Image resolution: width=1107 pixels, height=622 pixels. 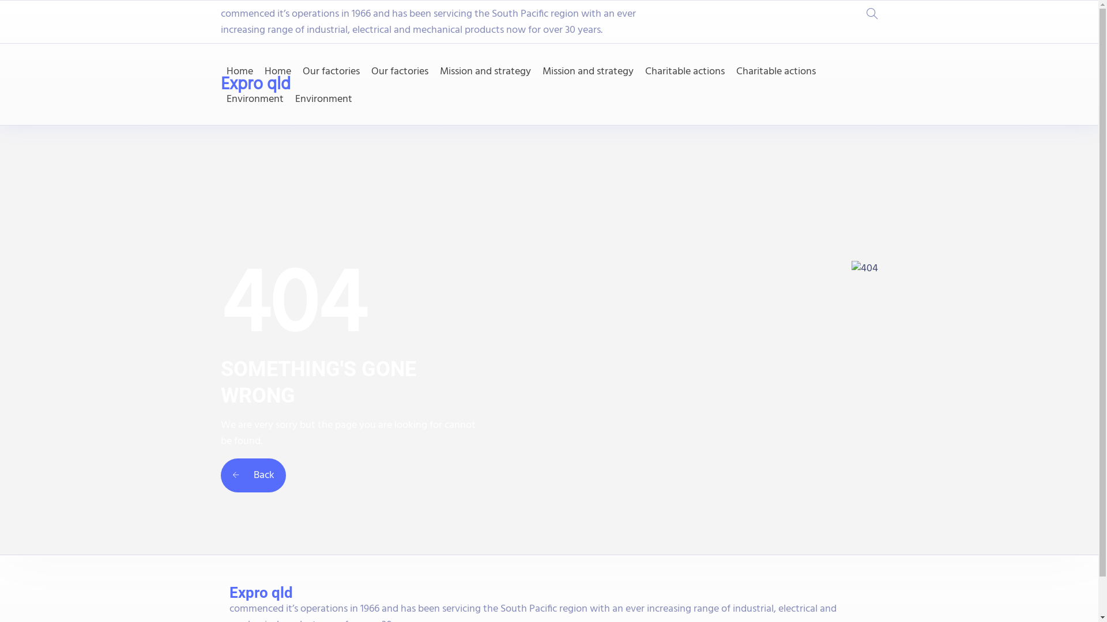 What do you see at coordinates (255, 99) in the screenshot?
I see `Environment` at bounding box center [255, 99].